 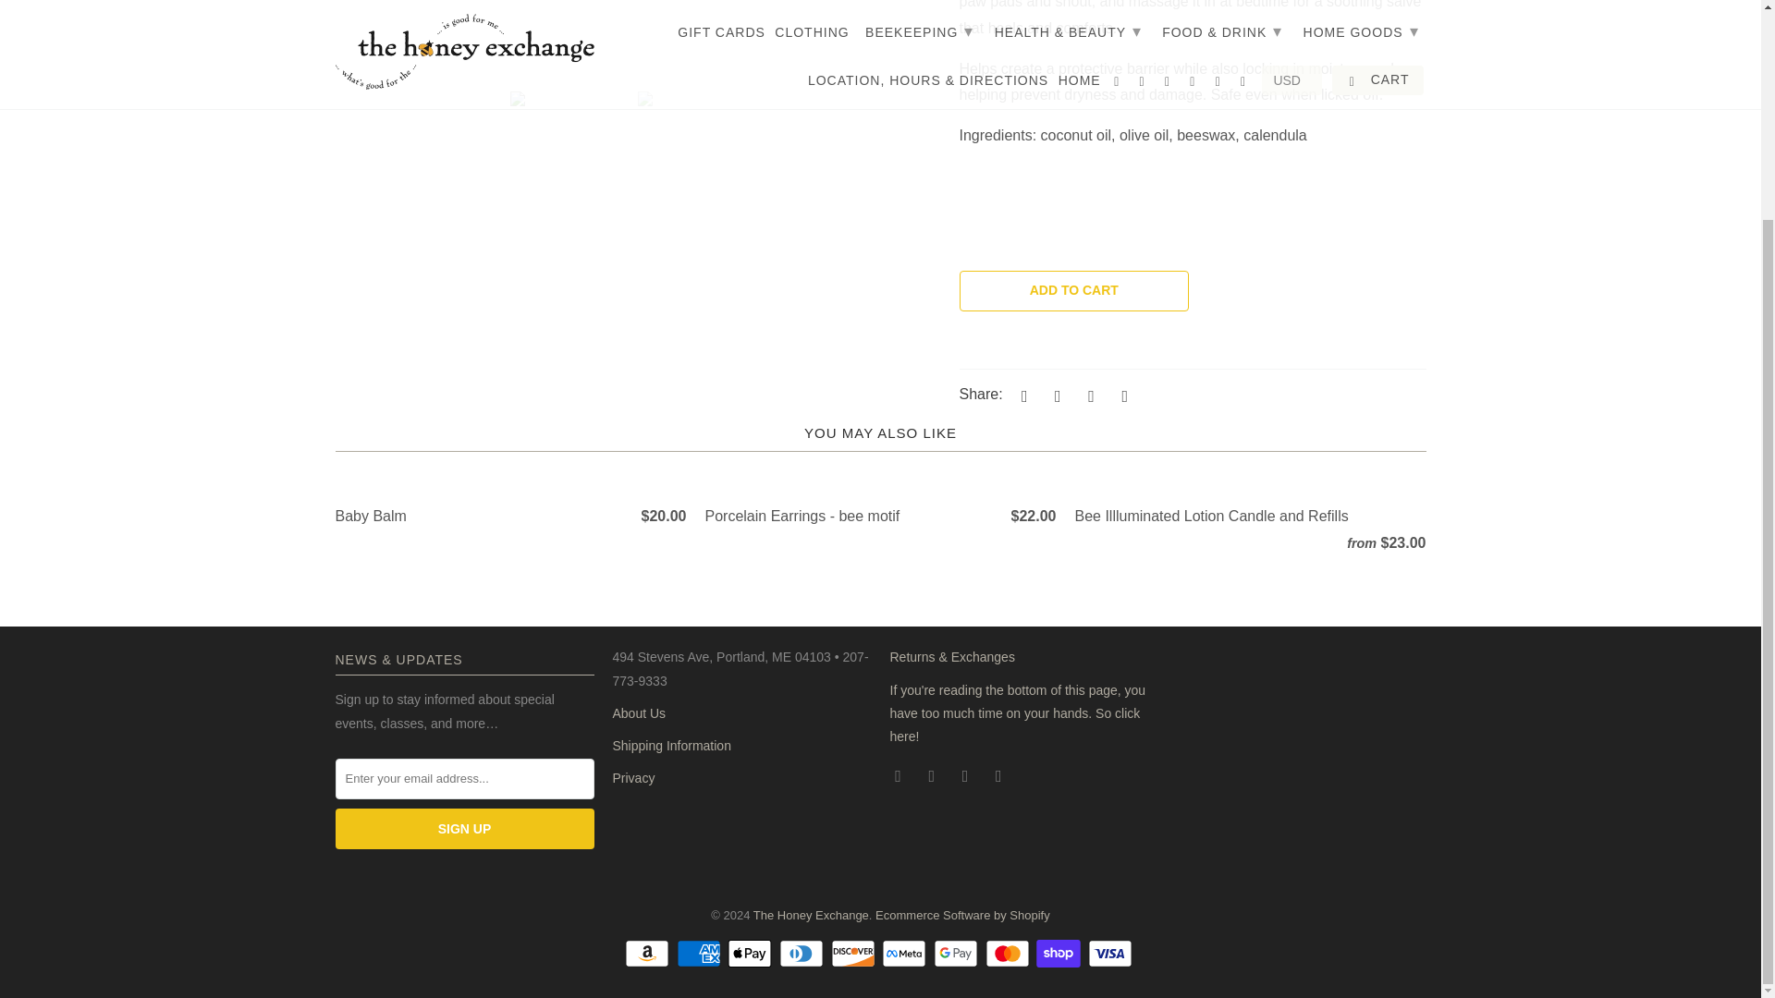 I want to click on American Express, so click(x=700, y=954).